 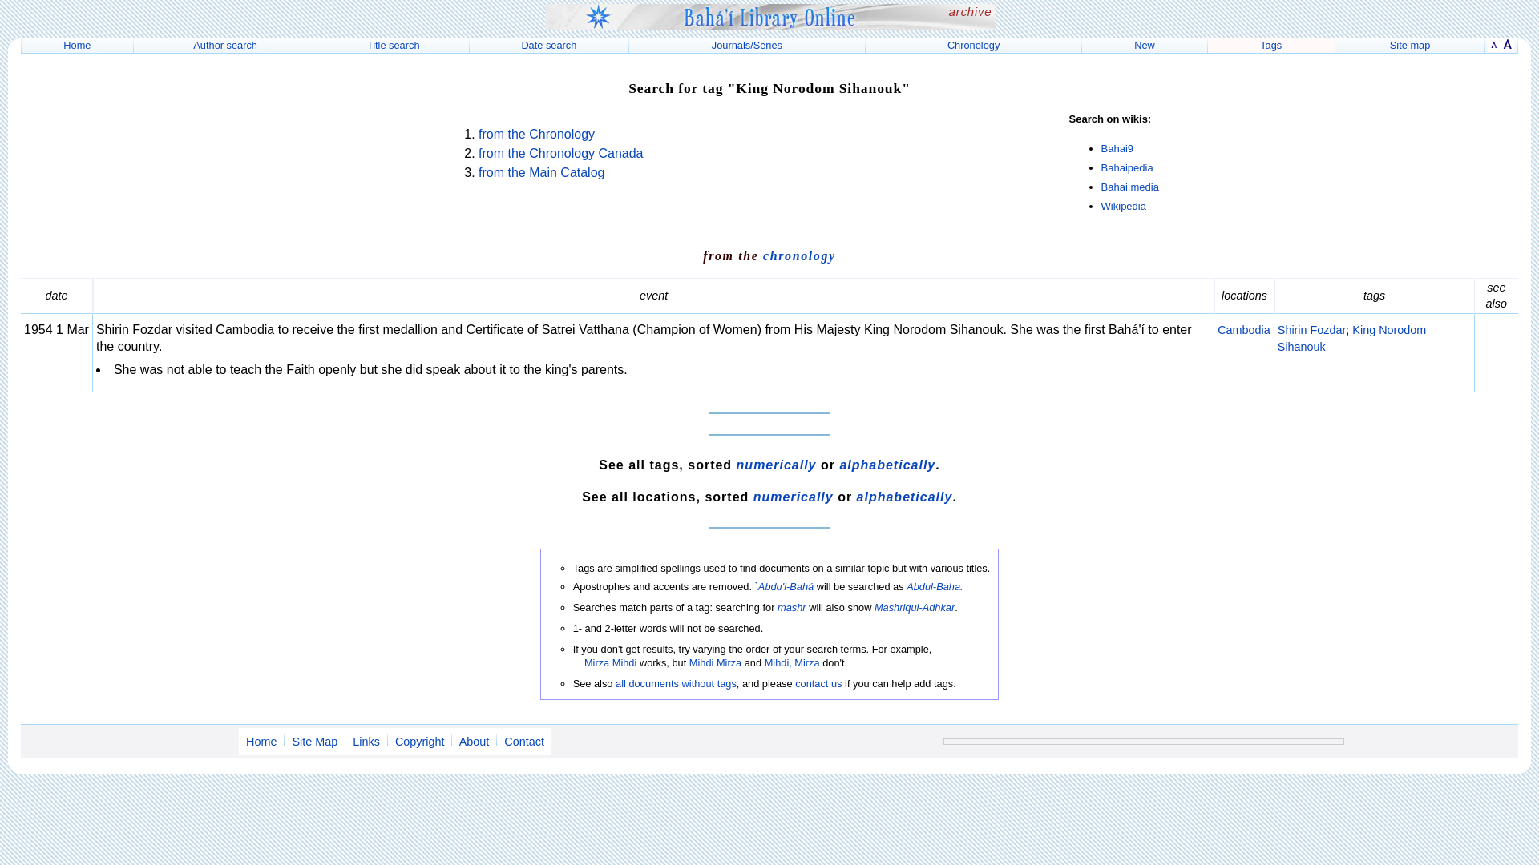 What do you see at coordinates (794, 497) in the screenshot?
I see `numerically` at bounding box center [794, 497].